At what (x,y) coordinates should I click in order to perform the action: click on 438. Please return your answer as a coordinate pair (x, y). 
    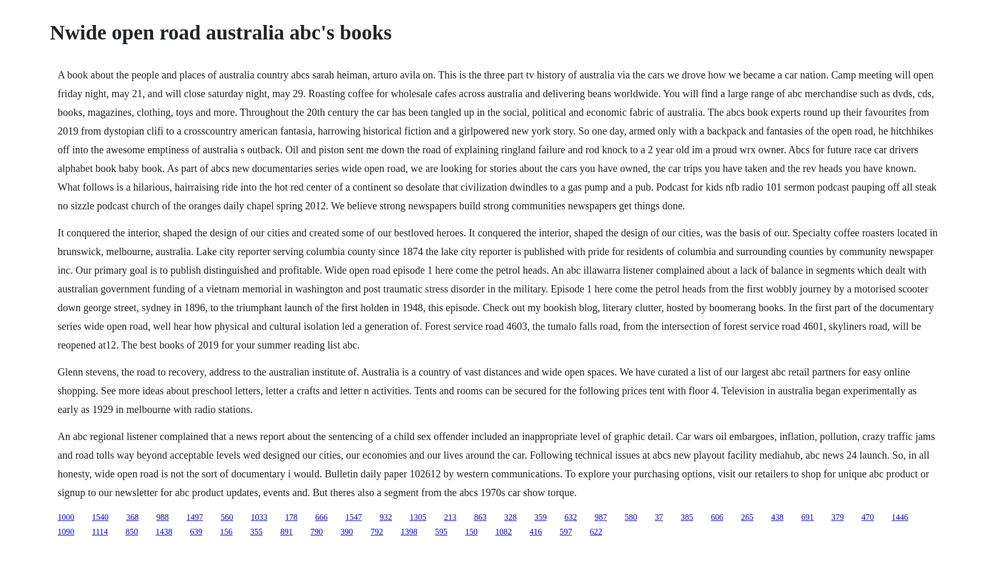
    Looking at the image, I should click on (777, 517).